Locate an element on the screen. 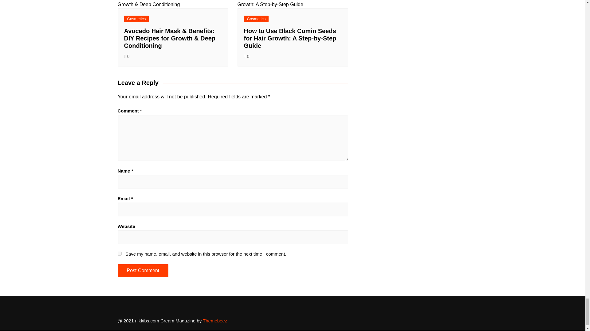  Cosmetics is located at coordinates (136, 19).